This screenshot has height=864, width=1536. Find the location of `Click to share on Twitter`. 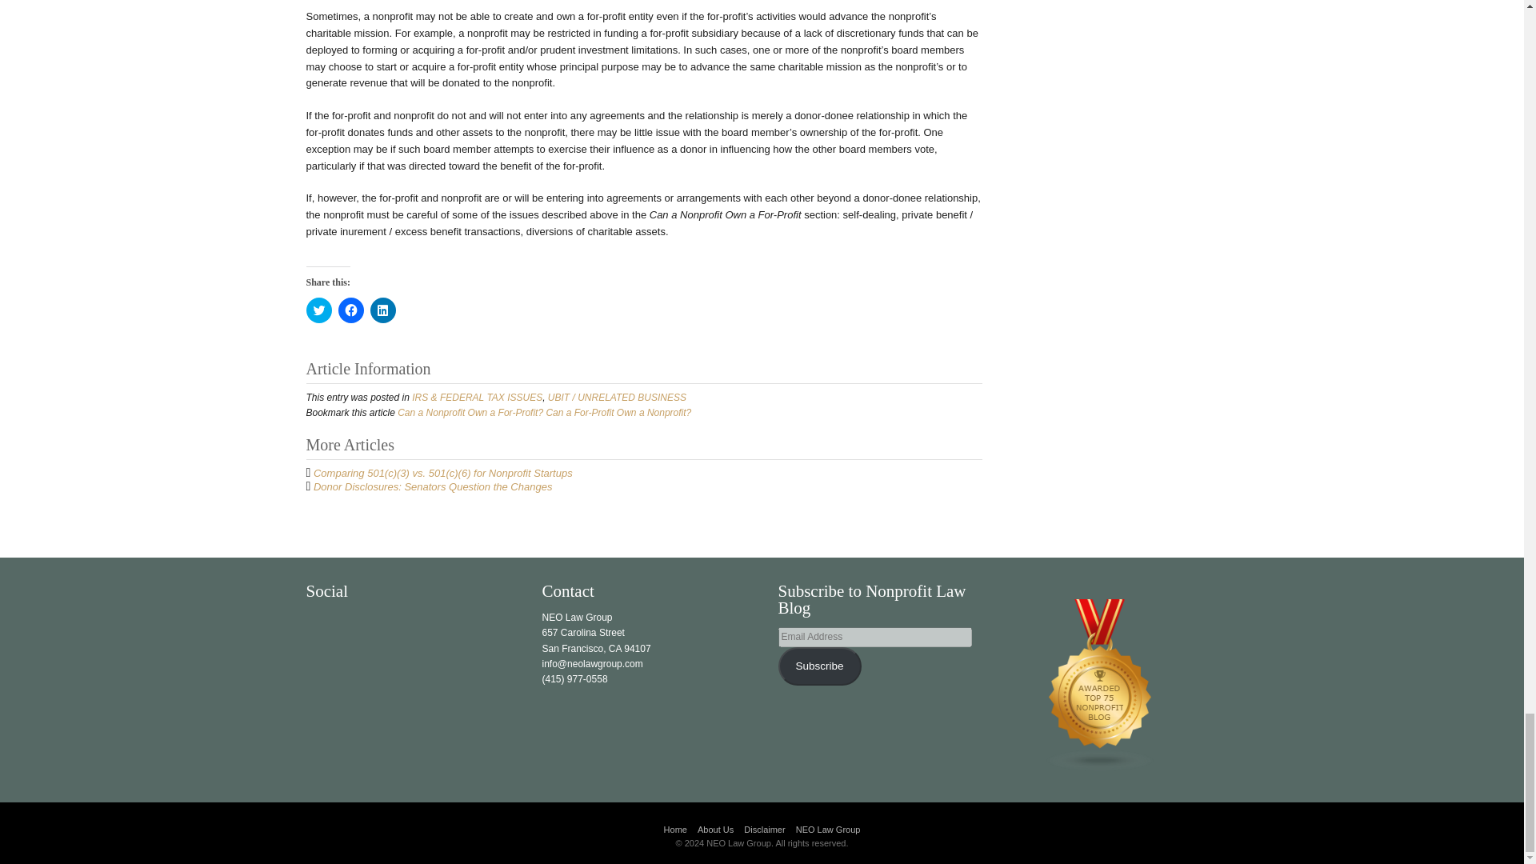

Click to share on Twitter is located at coordinates (318, 310).